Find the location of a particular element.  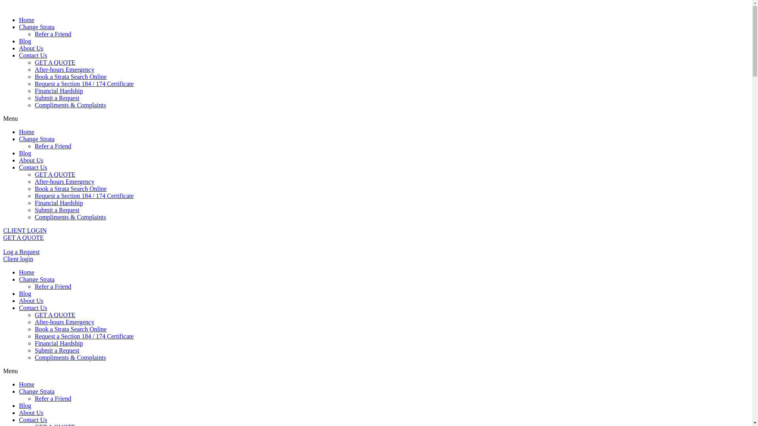

Compliments & Complaints is located at coordinates (70, 105).